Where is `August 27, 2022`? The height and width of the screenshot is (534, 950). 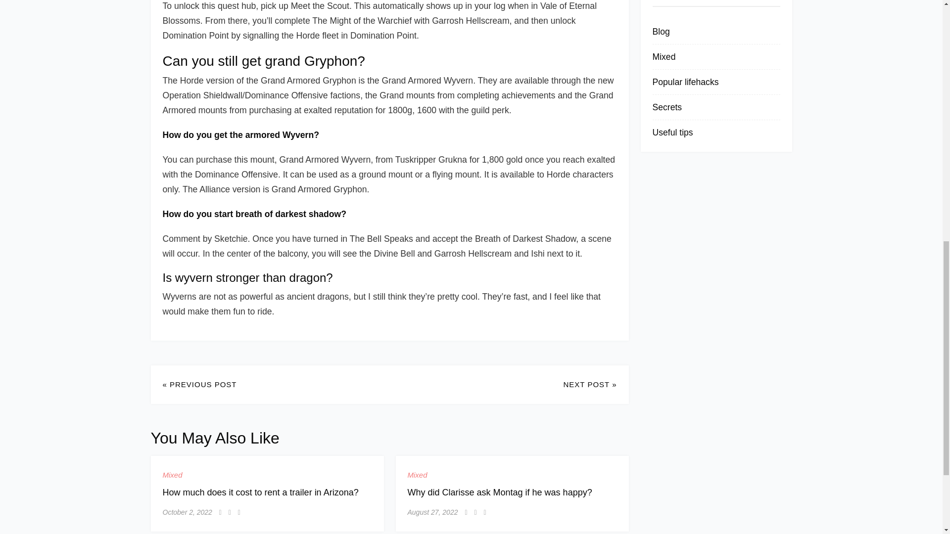
August 27, 2022 is located at coordinates (432, 512).